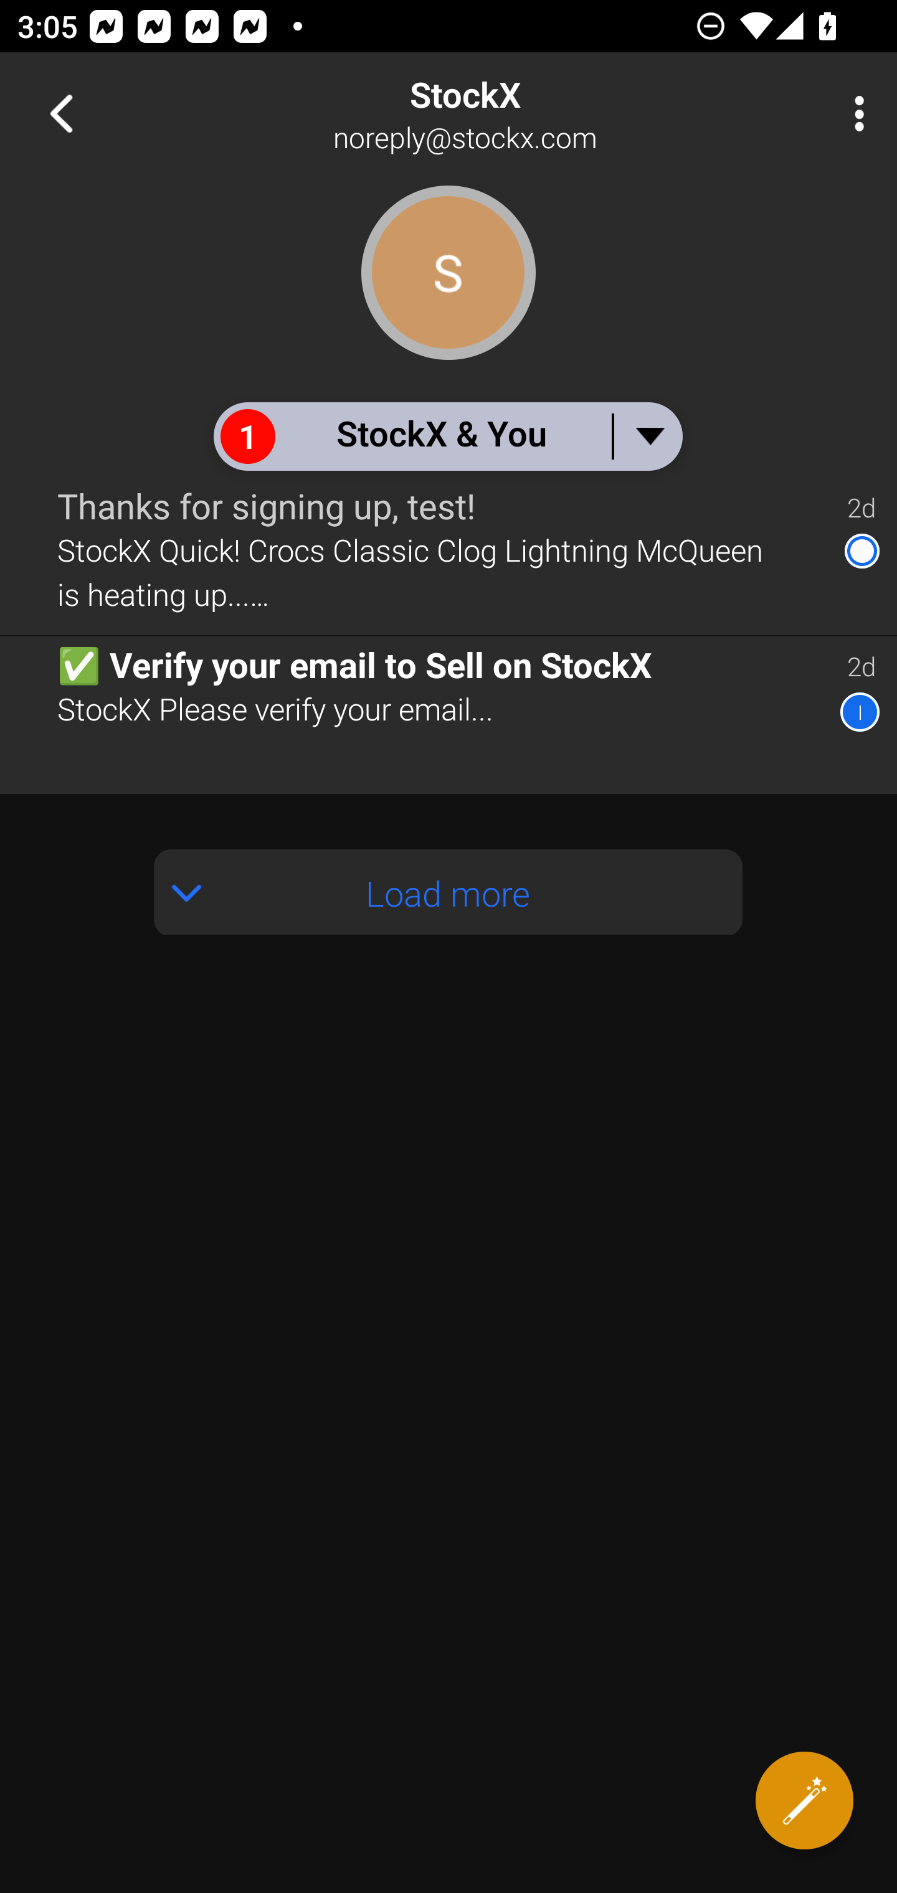 The width and height of the screenshot is (897, 1893). I want to click on 1 StockX & You, so click(447, 436).